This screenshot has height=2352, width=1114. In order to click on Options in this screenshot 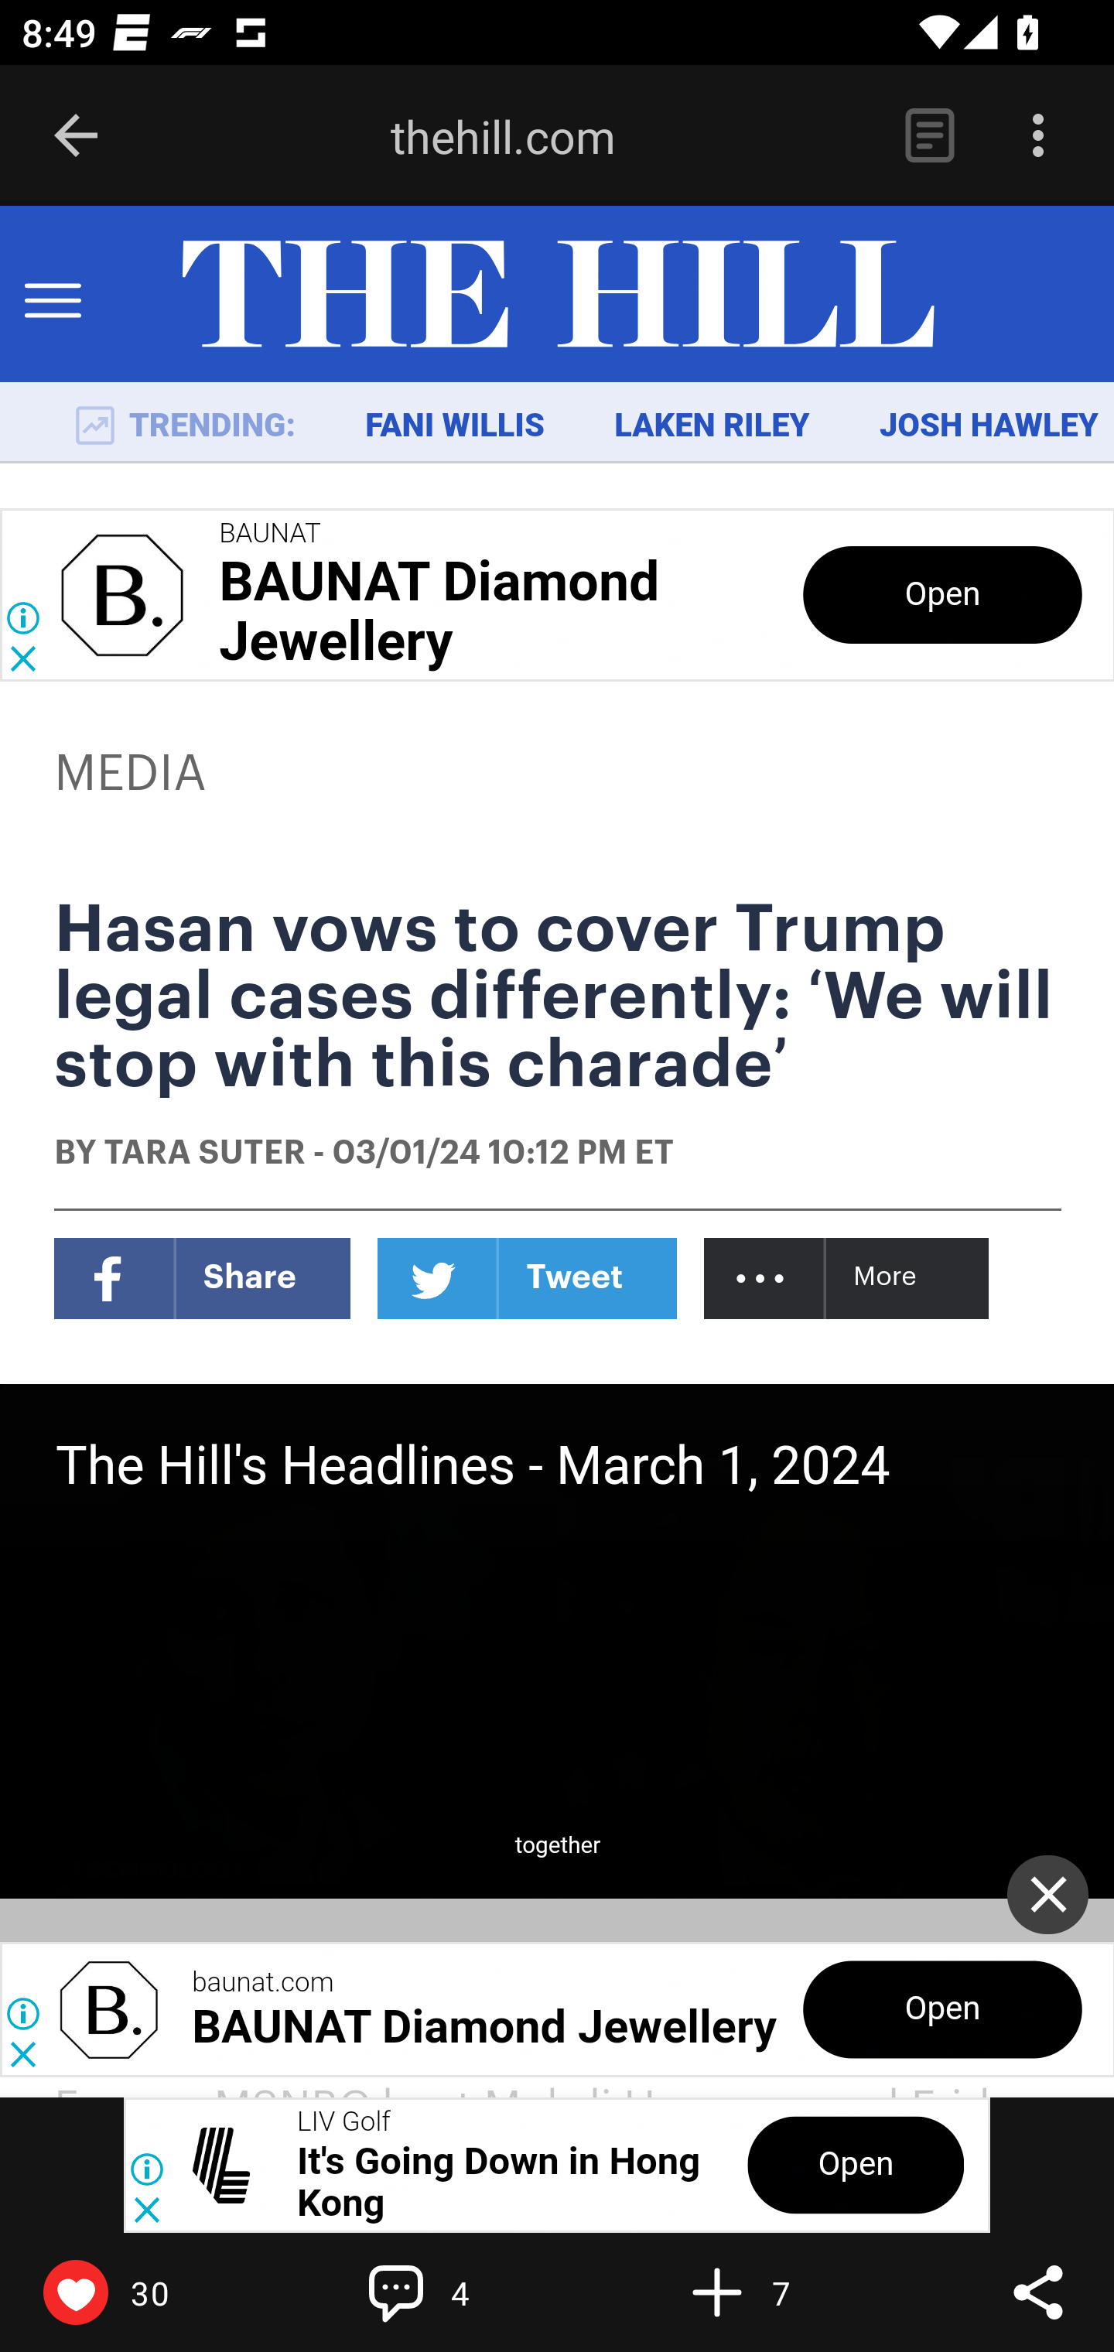, I will do `click(1038, 136)`.